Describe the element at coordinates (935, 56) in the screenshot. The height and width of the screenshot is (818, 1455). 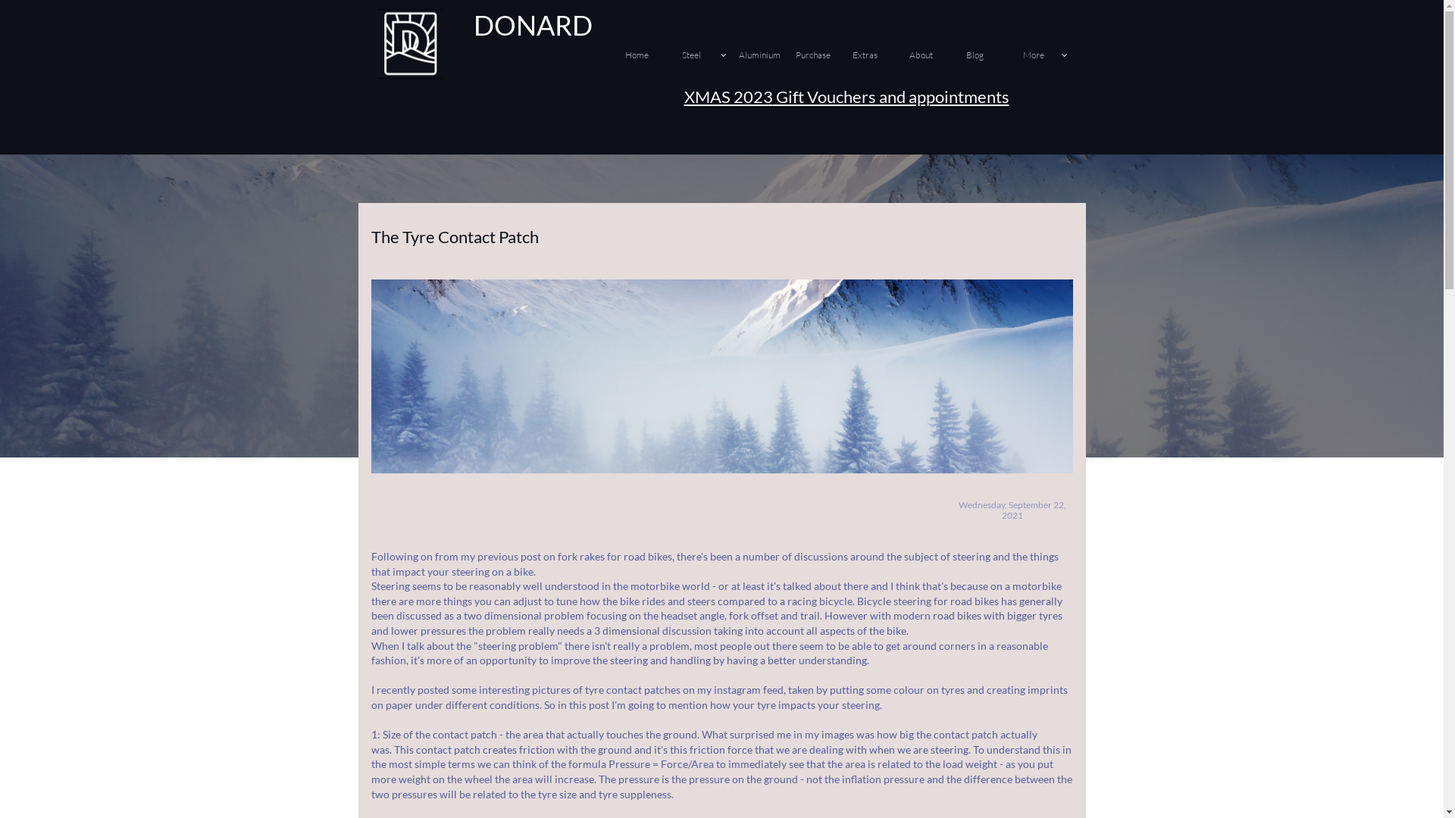
I see `About` at that location.